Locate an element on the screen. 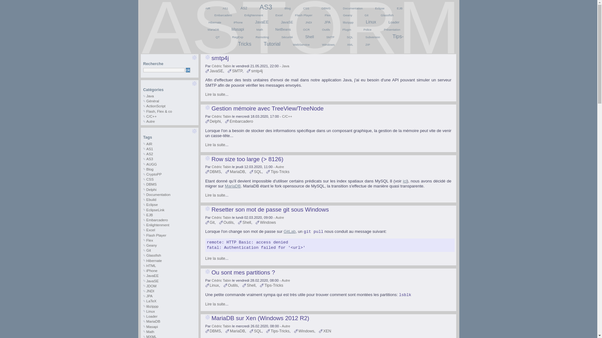 This screenshot has height=338, width=602. Linux is located at coordinates (150, 311).